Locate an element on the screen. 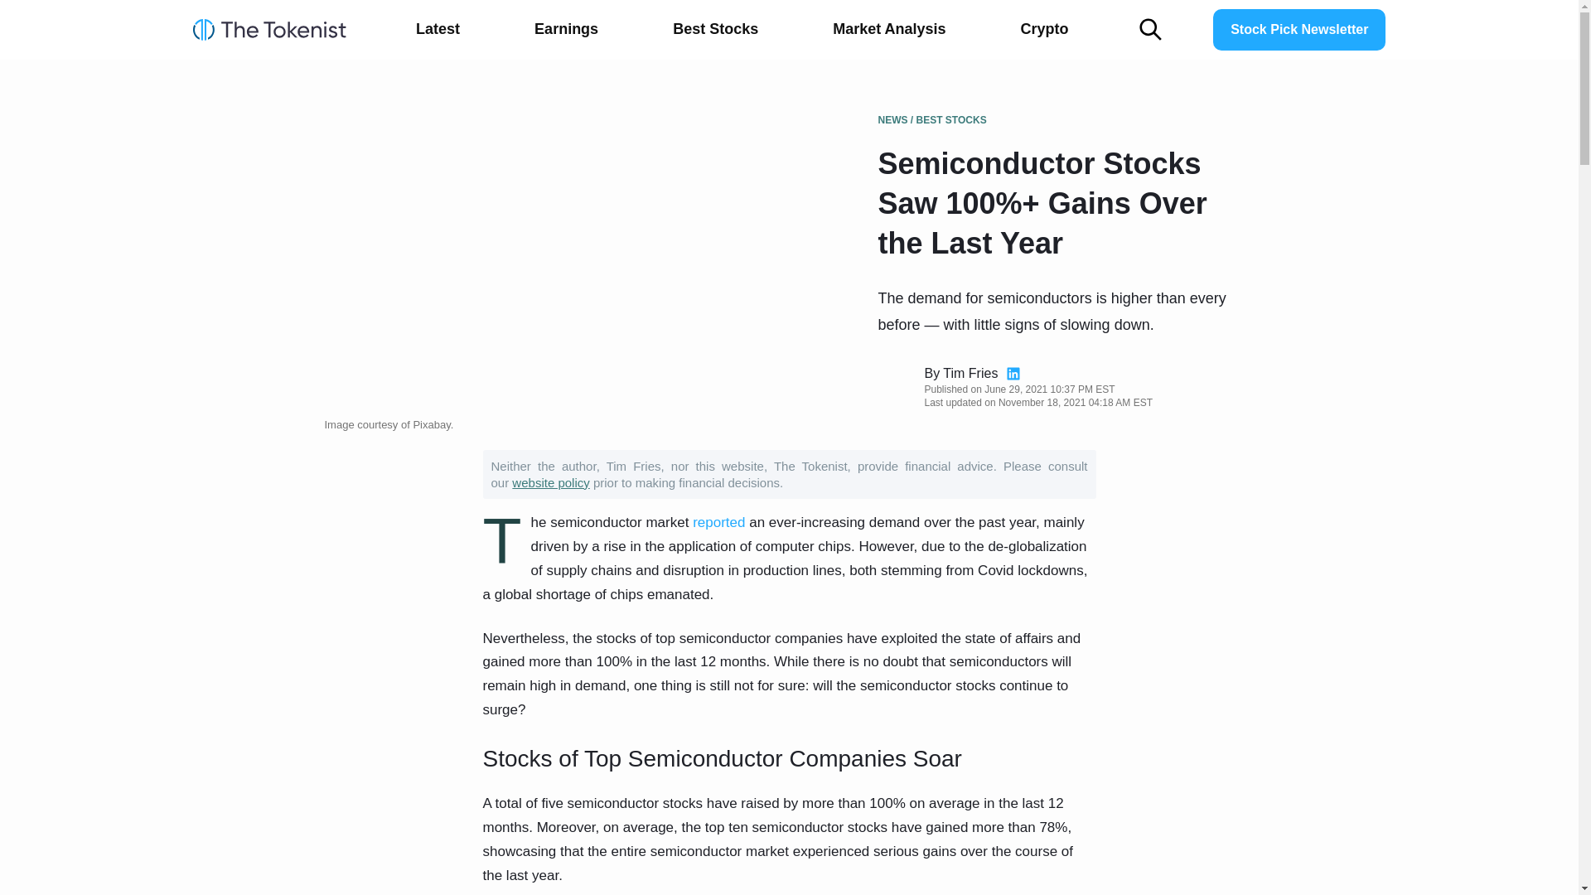 Image resolution: width=1591 pixels, height=895 pixels. BEST STOCKS is located at coordinates (951, 120).